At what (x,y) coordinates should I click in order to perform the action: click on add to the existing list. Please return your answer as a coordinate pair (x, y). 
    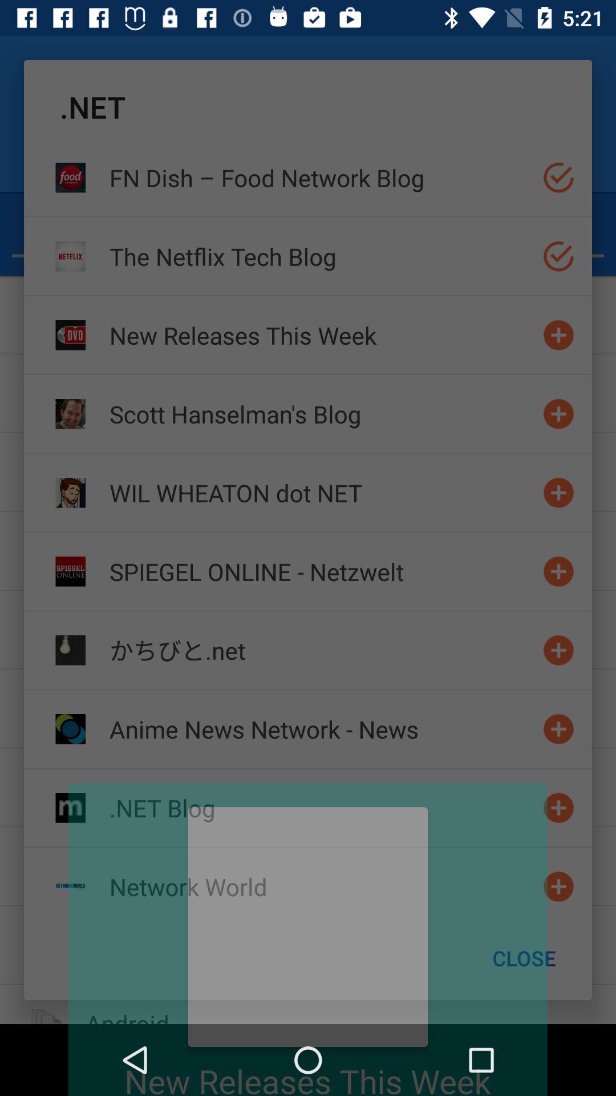
    Looking at the image, I should click on (559, 650).